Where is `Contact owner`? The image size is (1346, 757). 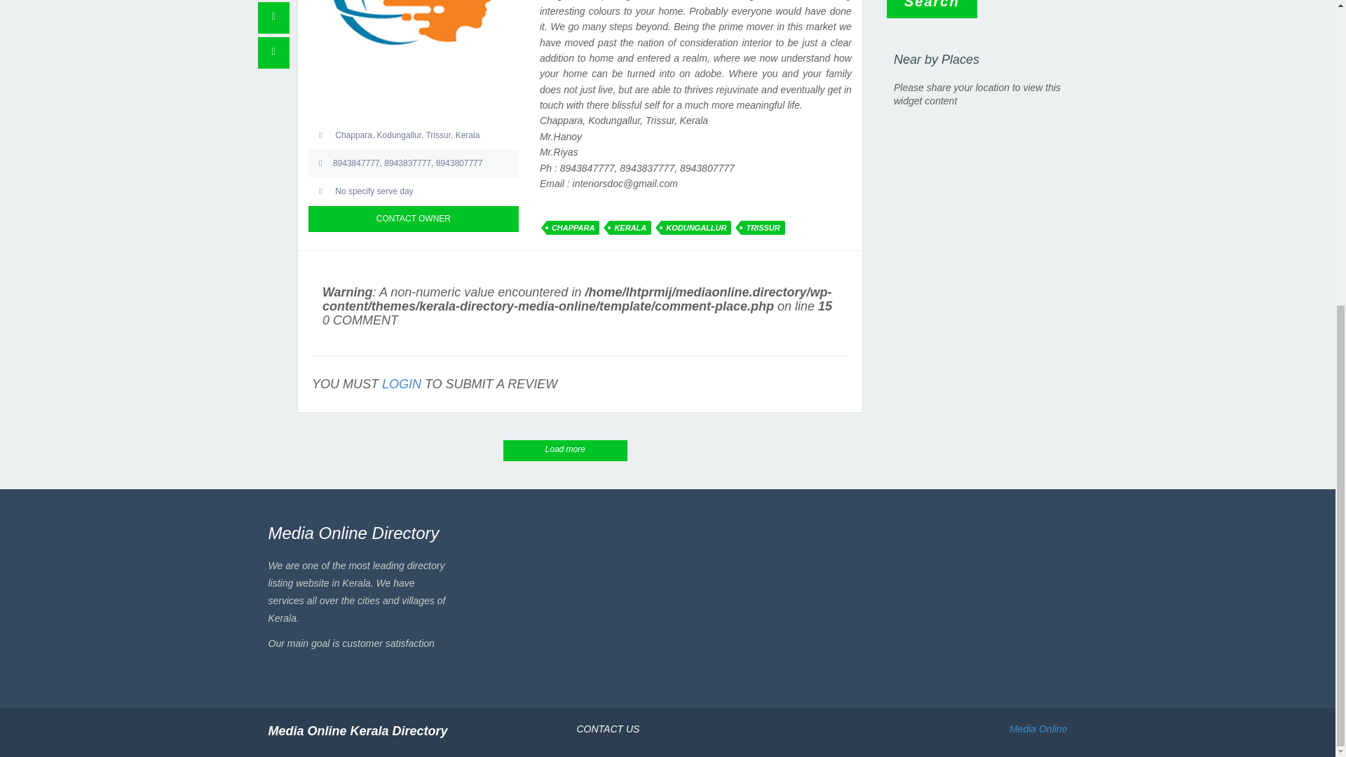 Contact owner is located at coordinates (273, 53).